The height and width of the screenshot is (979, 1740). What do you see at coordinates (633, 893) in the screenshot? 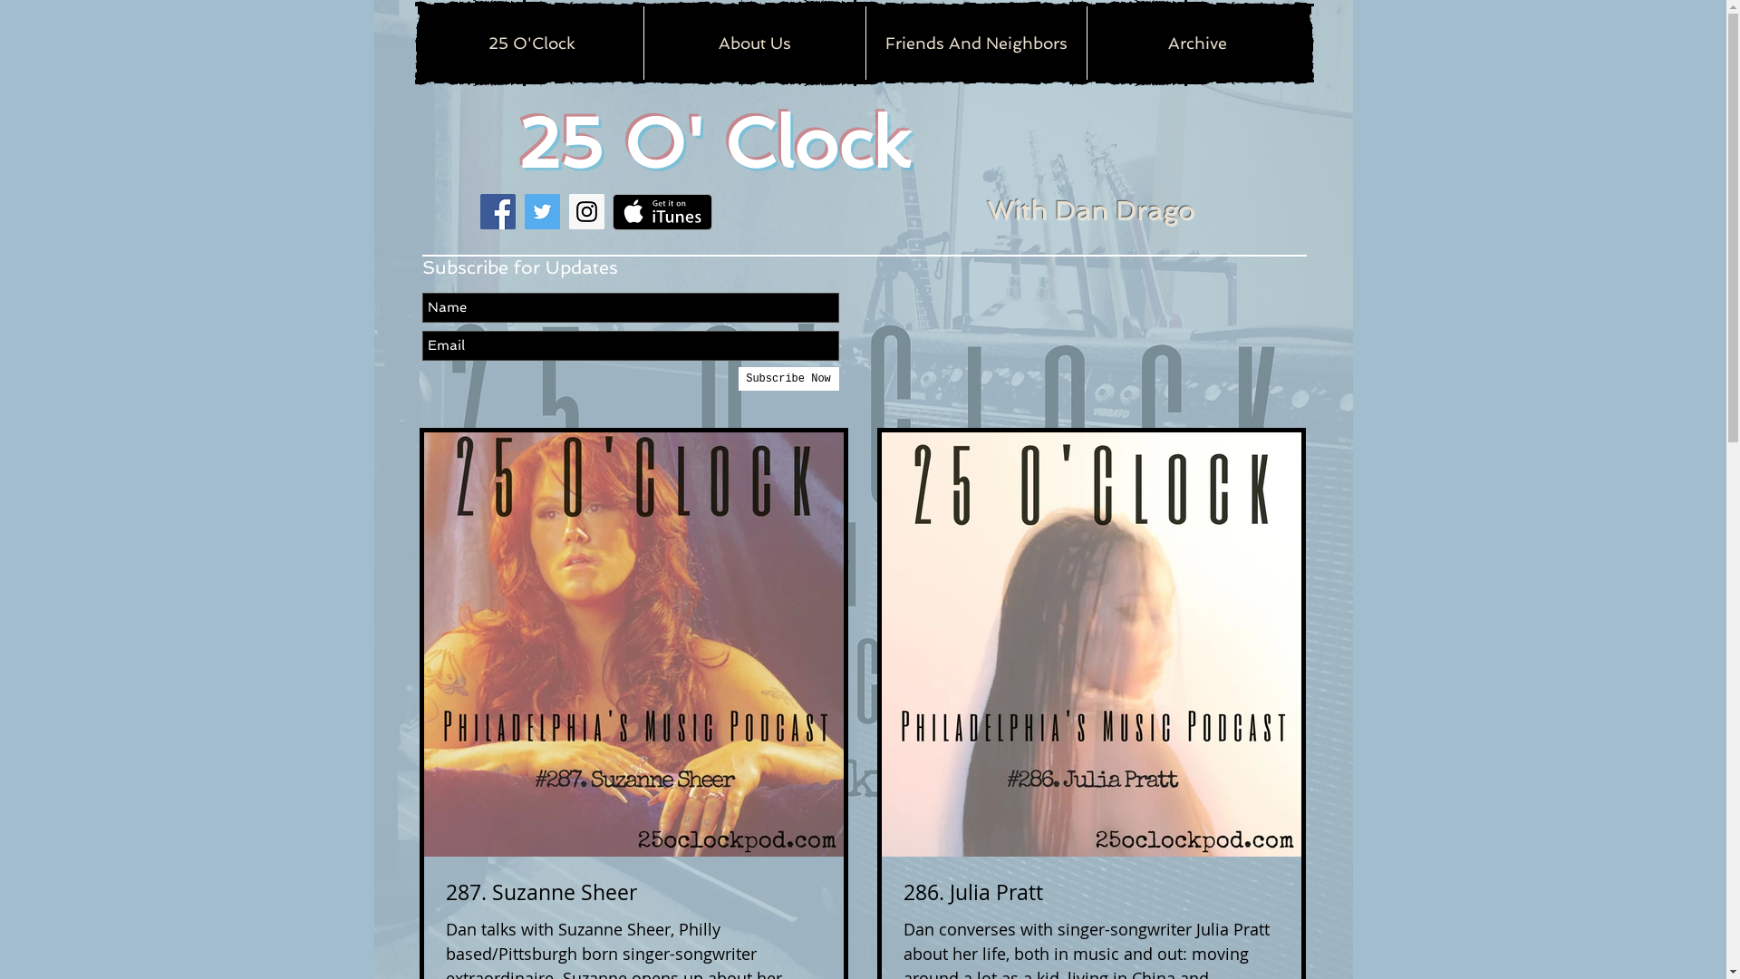
I see `287. Suzanne Sheer` at bounding box center [633, 893].